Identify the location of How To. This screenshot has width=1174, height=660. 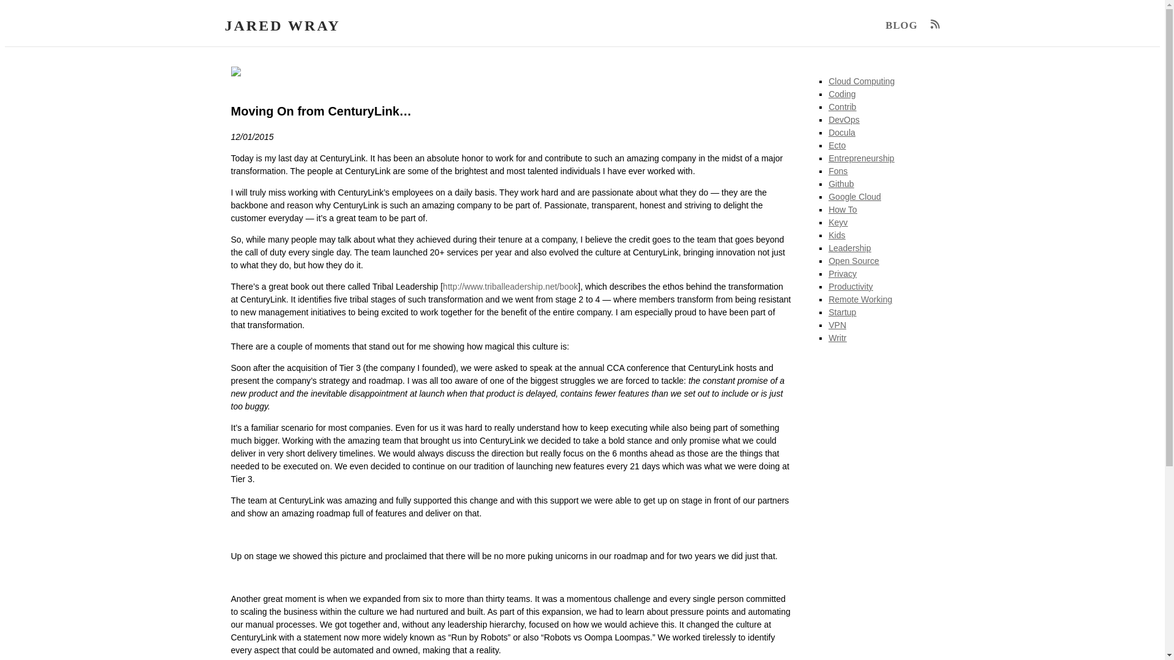
(843, 209).